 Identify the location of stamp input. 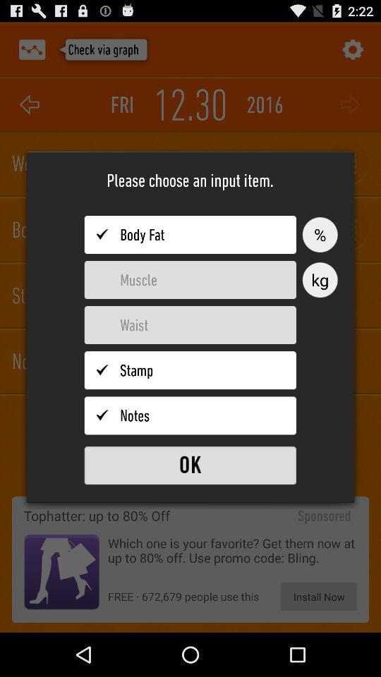
(190, 370).